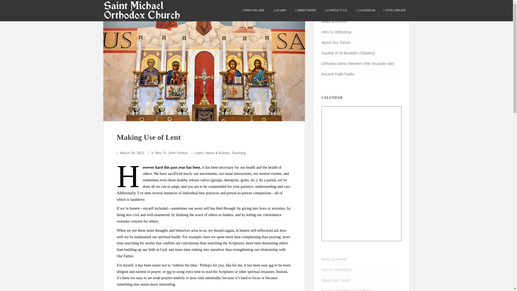  Describe the element at coordinates (337, 269) in the screenshot. I see `i` at that location.